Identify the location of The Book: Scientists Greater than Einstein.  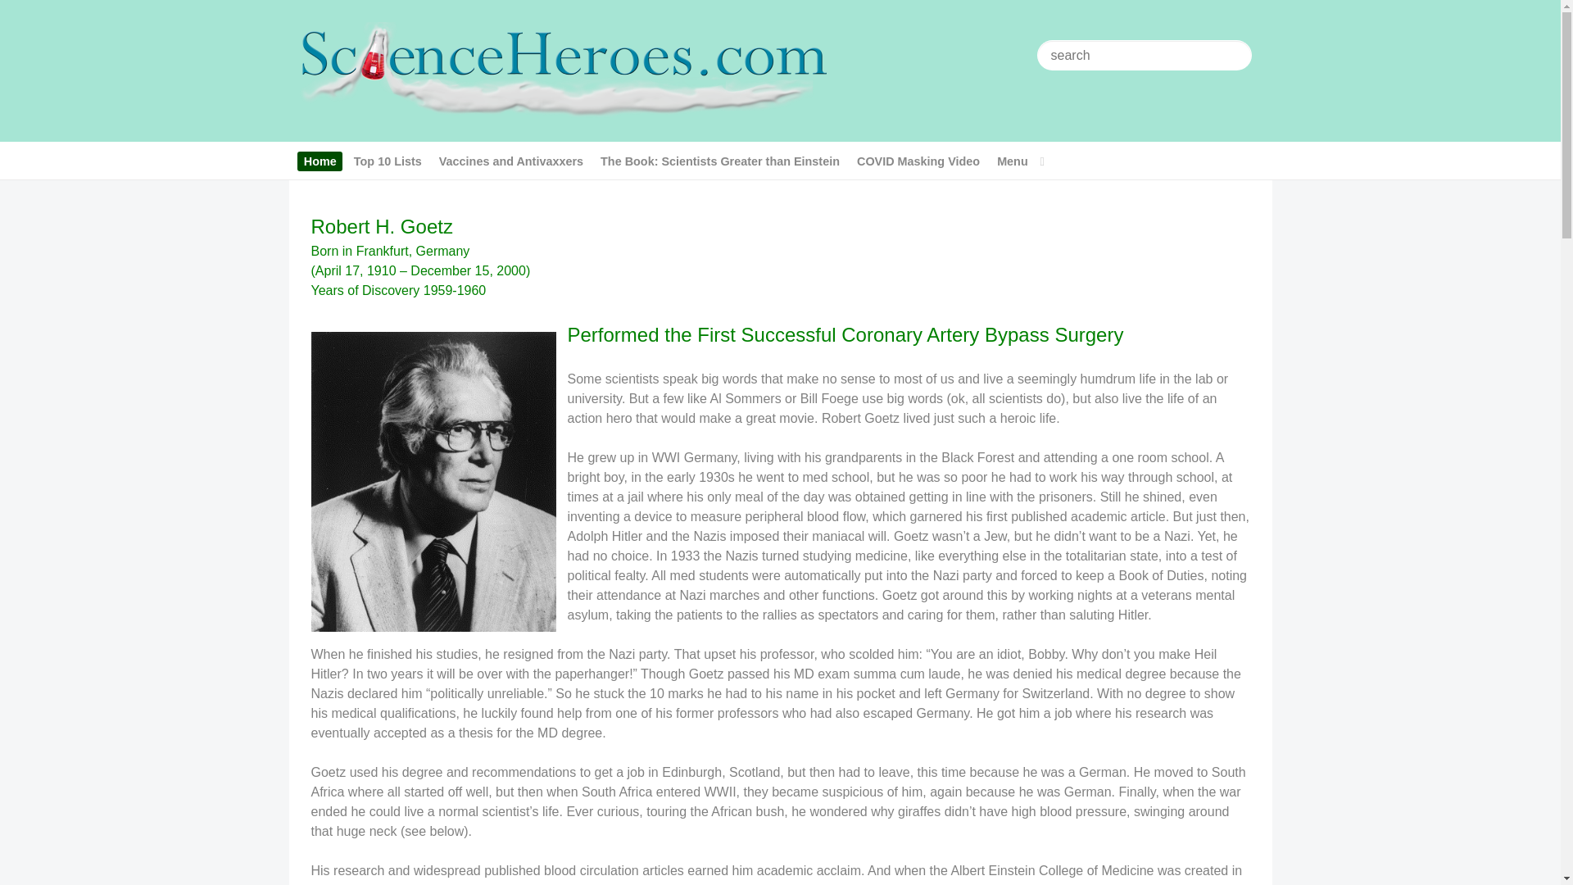
(719, 161).